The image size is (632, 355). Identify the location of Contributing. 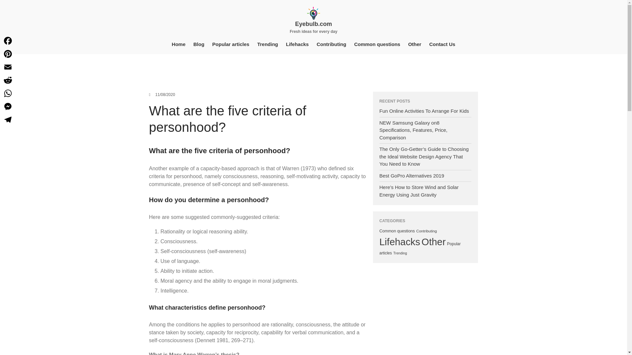
(331, 44).